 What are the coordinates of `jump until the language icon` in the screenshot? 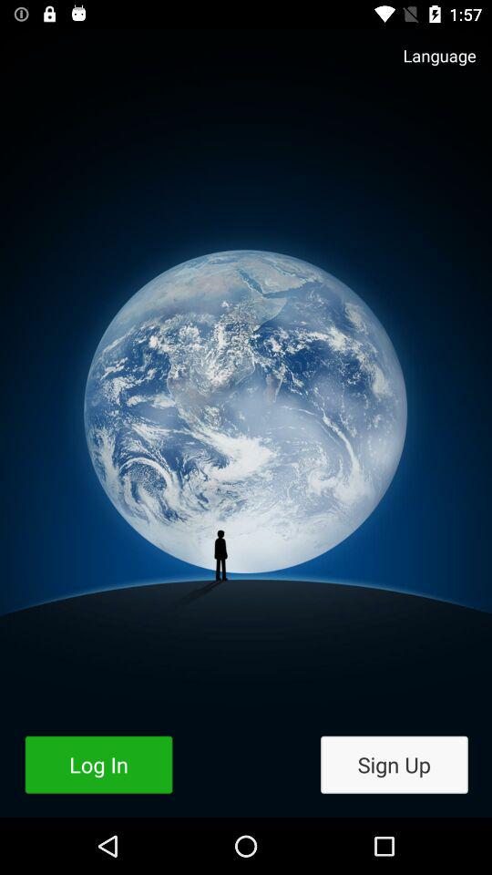 It's located at (430, 64).